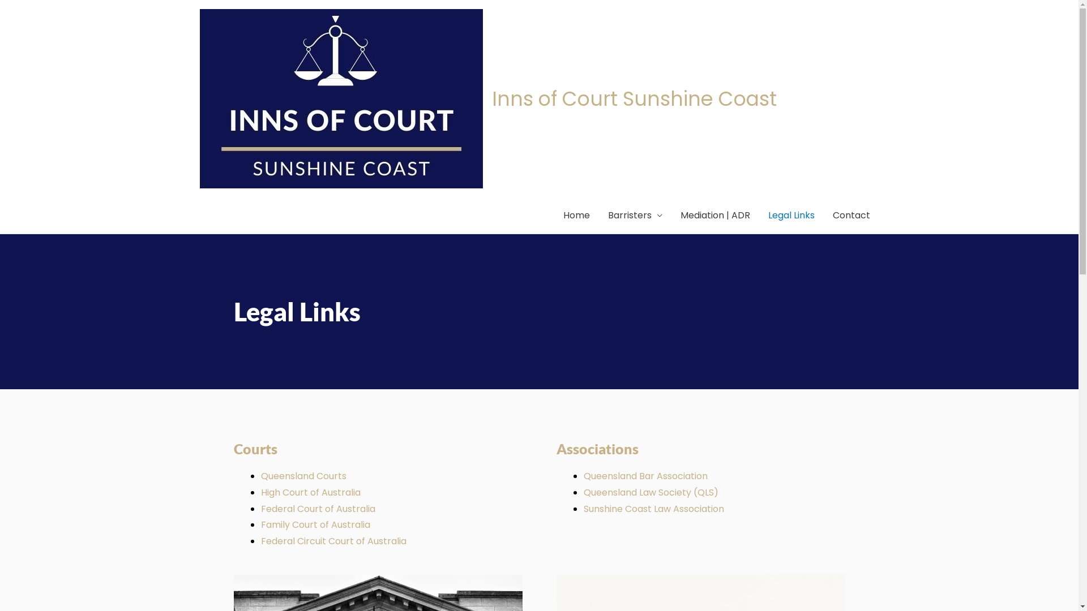  I want to click on Federal Court of Australia, so click(318, 509).